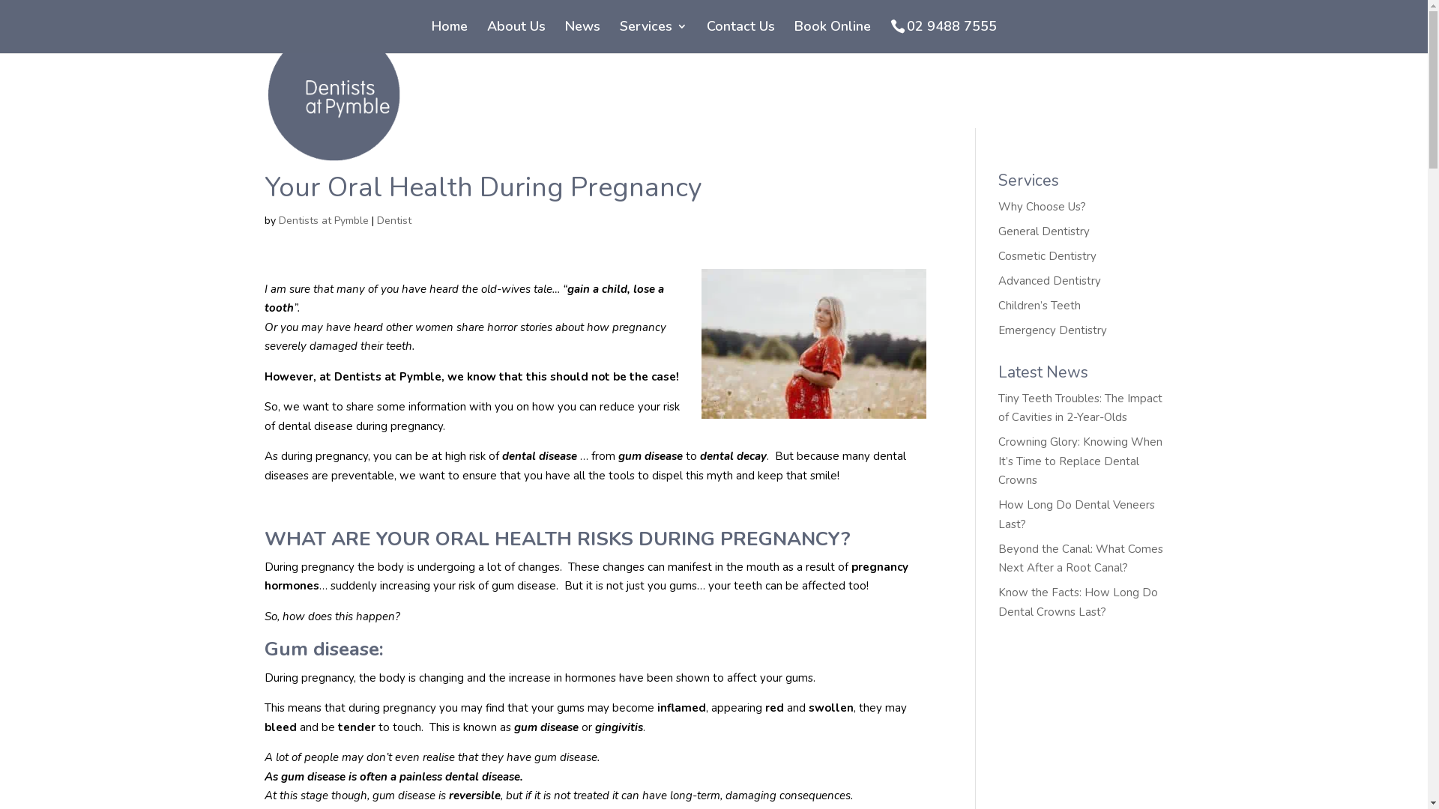 This screenshot has height=809, width=1439. I want to click on Cosmetic Dentistry, so click(1048, 256).